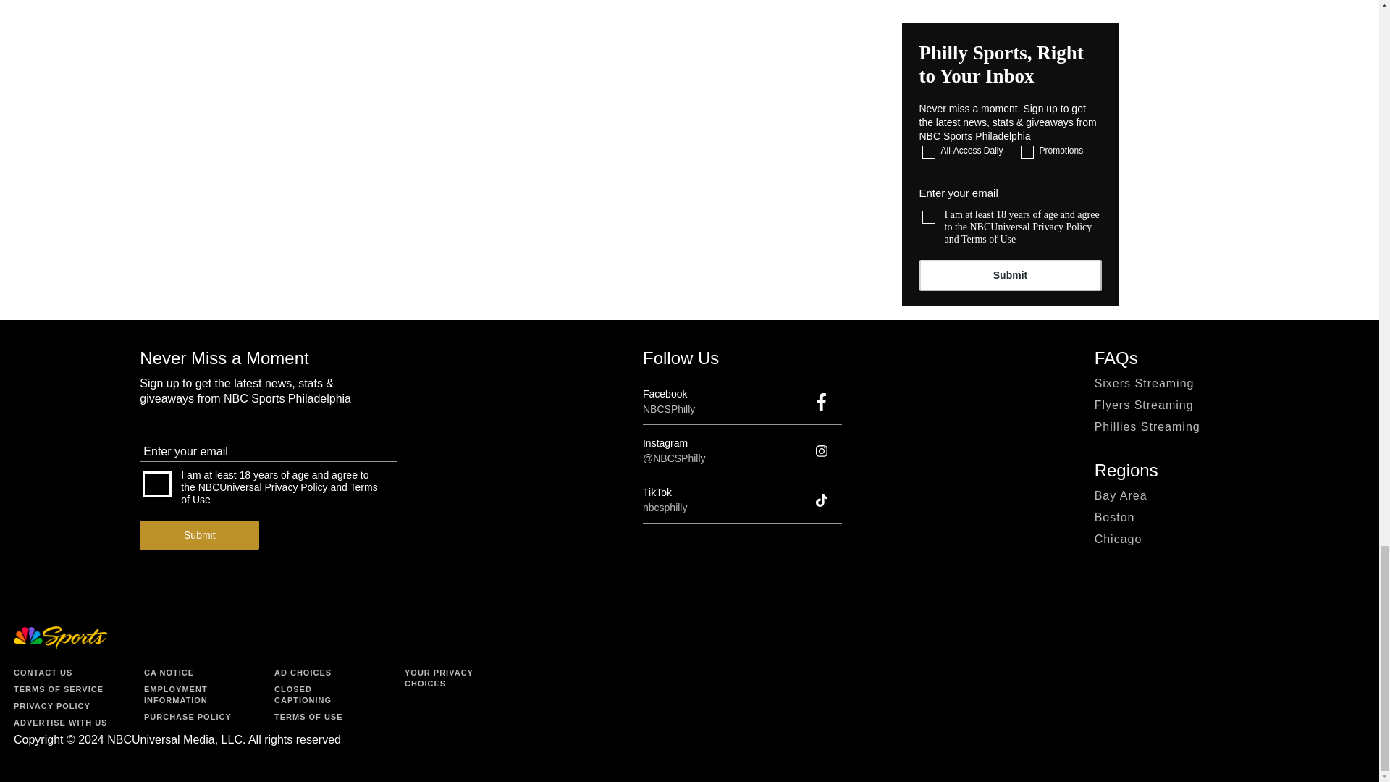 The width and height of the screenshot is (1390, 782). I want to click on on, so click(1027, 152).